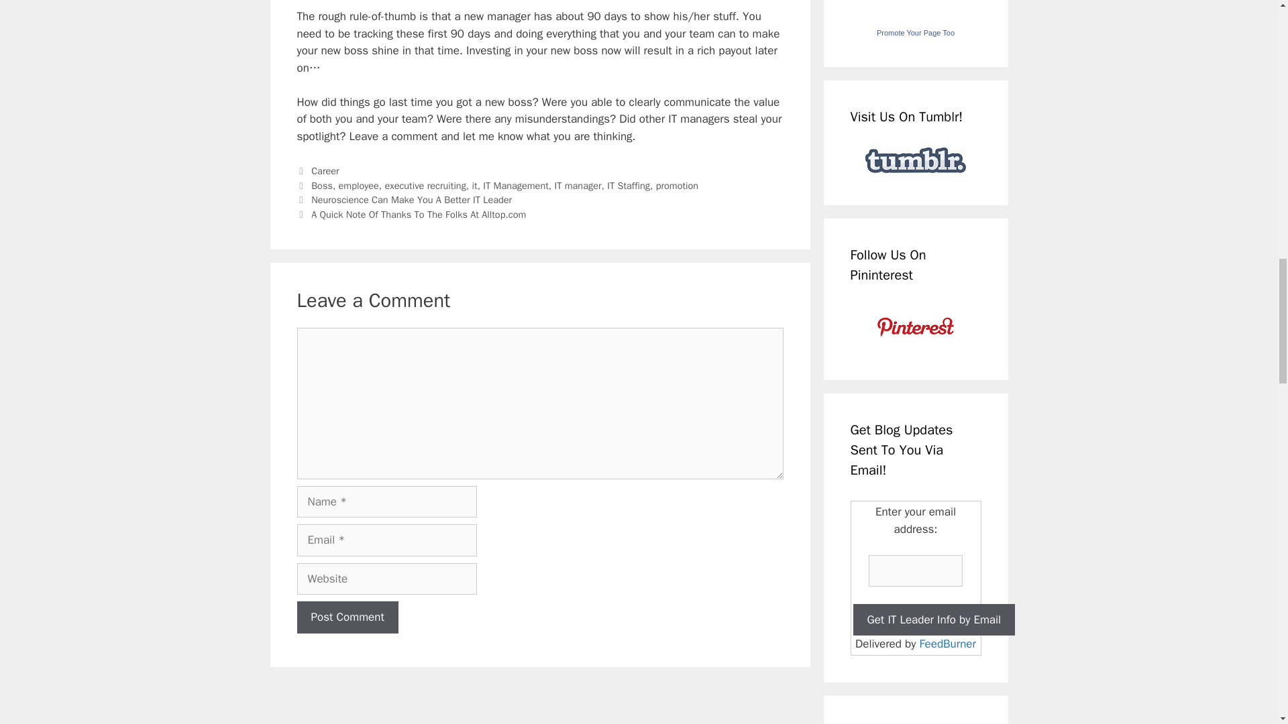  Describe the element at coordinates (411, 200) in the screenshot. I see `Neuroscience Can Make You A Better IT Leader` at that location.